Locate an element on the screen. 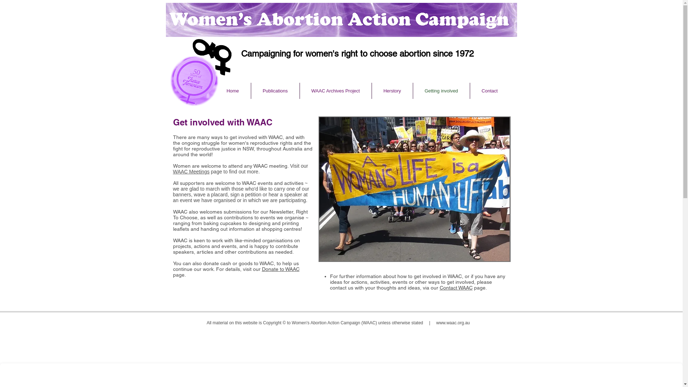  Contact WAAC is located at coordinates (456, 288).